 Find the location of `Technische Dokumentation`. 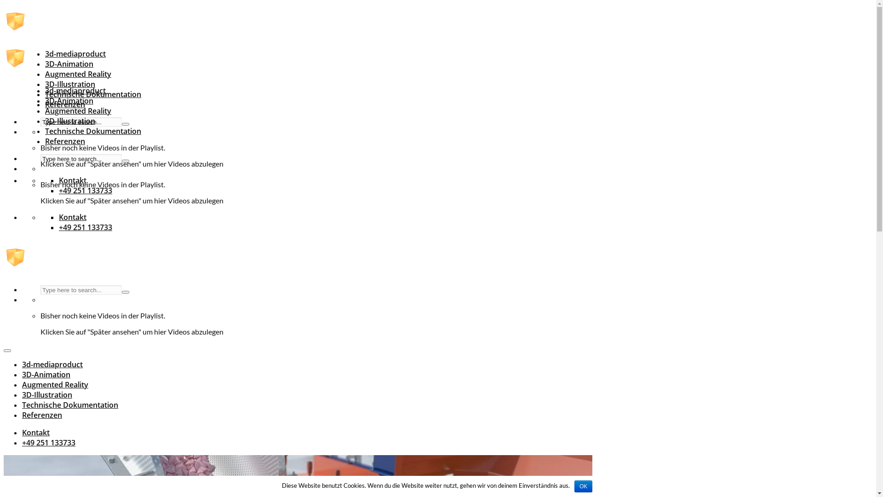

Technische Dokumentation is located at coordinates (70, 405).